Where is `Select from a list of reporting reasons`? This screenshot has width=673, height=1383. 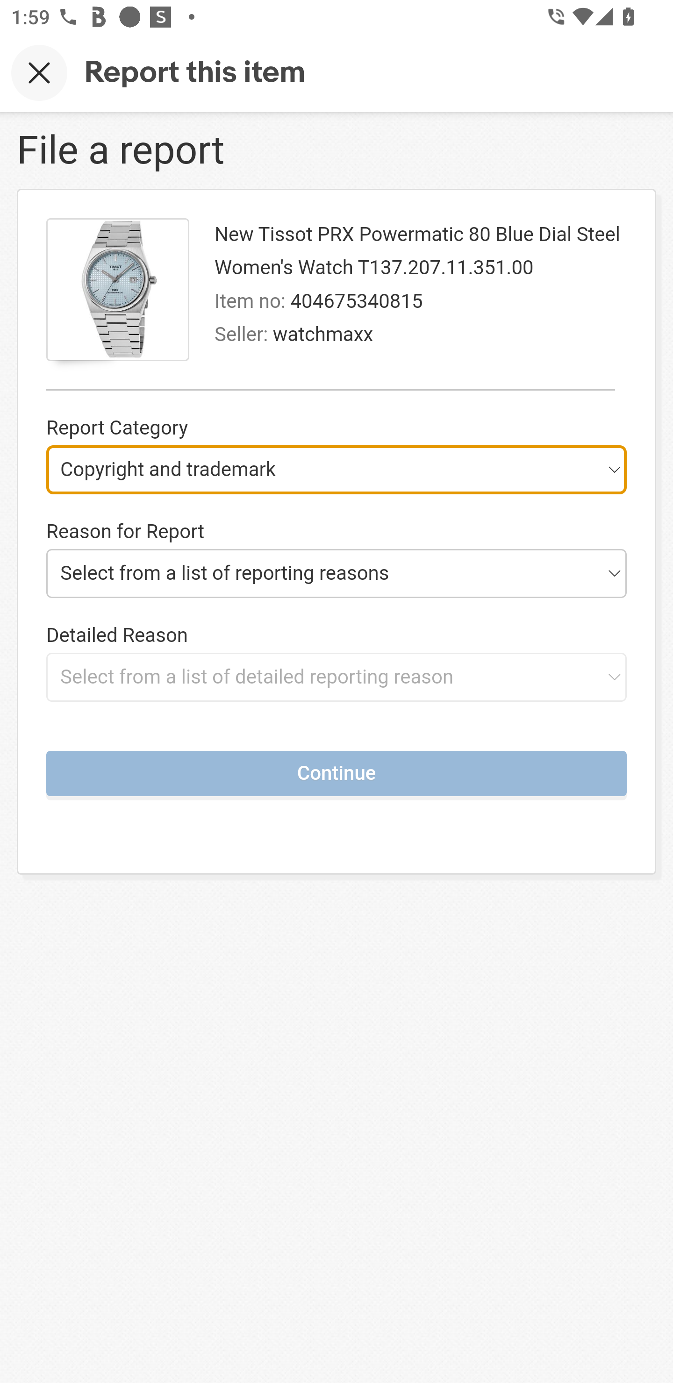 Select from a list of reporting reasons is located at coordinates (336, 573).